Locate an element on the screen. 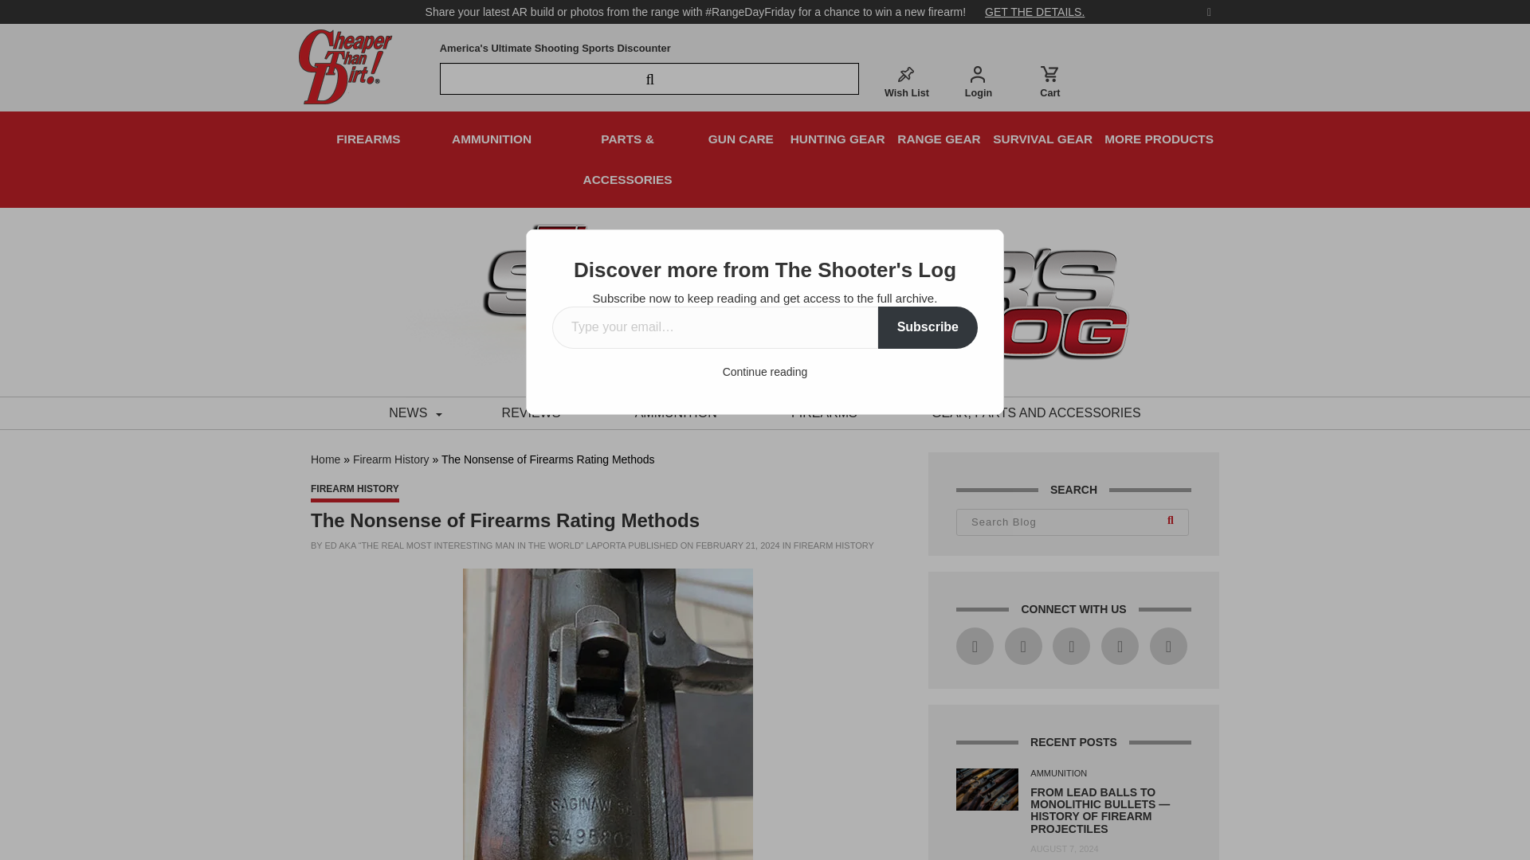  Login is located at coordinates (979, 81).